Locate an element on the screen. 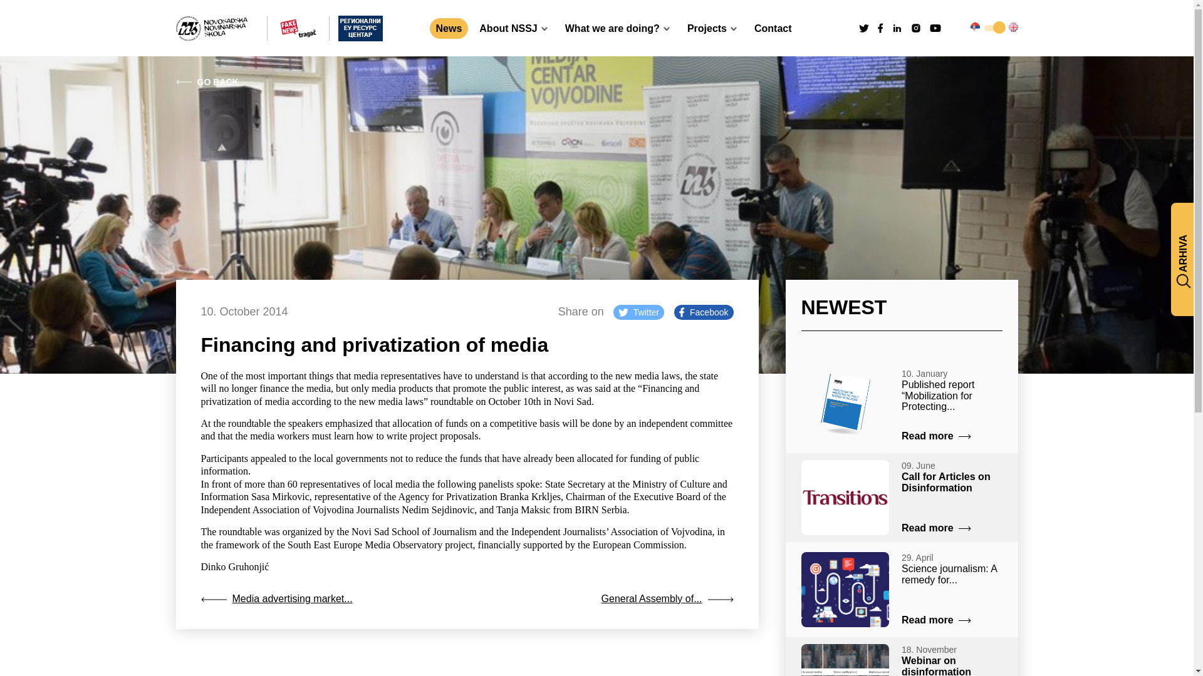  About NSSJ is located at coordinates (513, 28).